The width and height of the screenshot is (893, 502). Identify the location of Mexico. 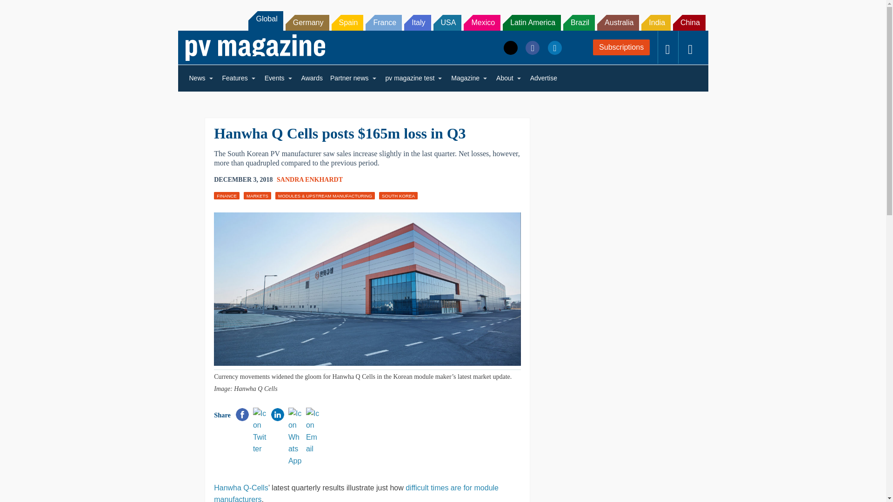
(482, 22).